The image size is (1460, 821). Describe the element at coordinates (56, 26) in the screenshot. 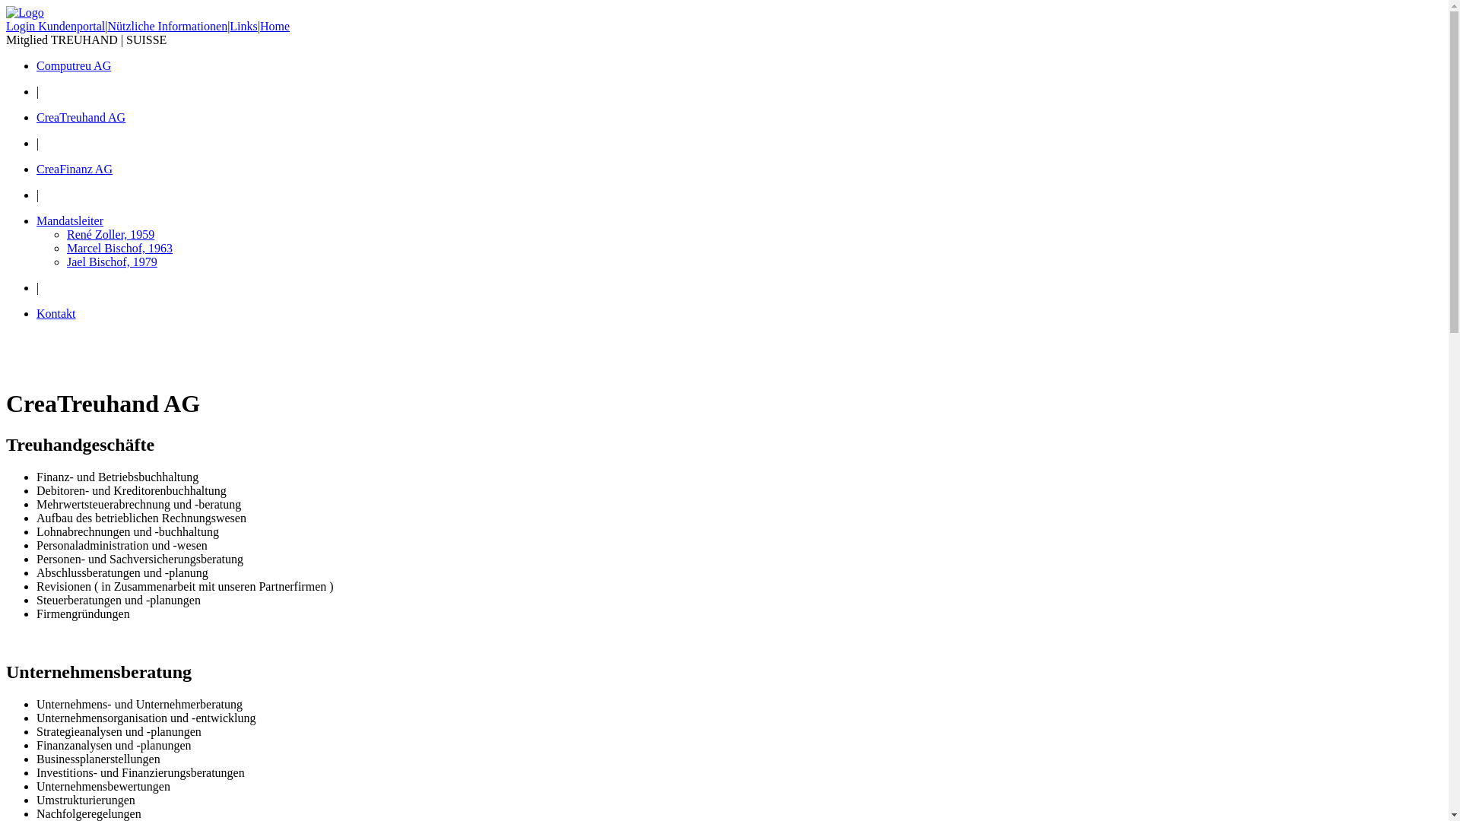

I see `Login Kundenportal` at that location.